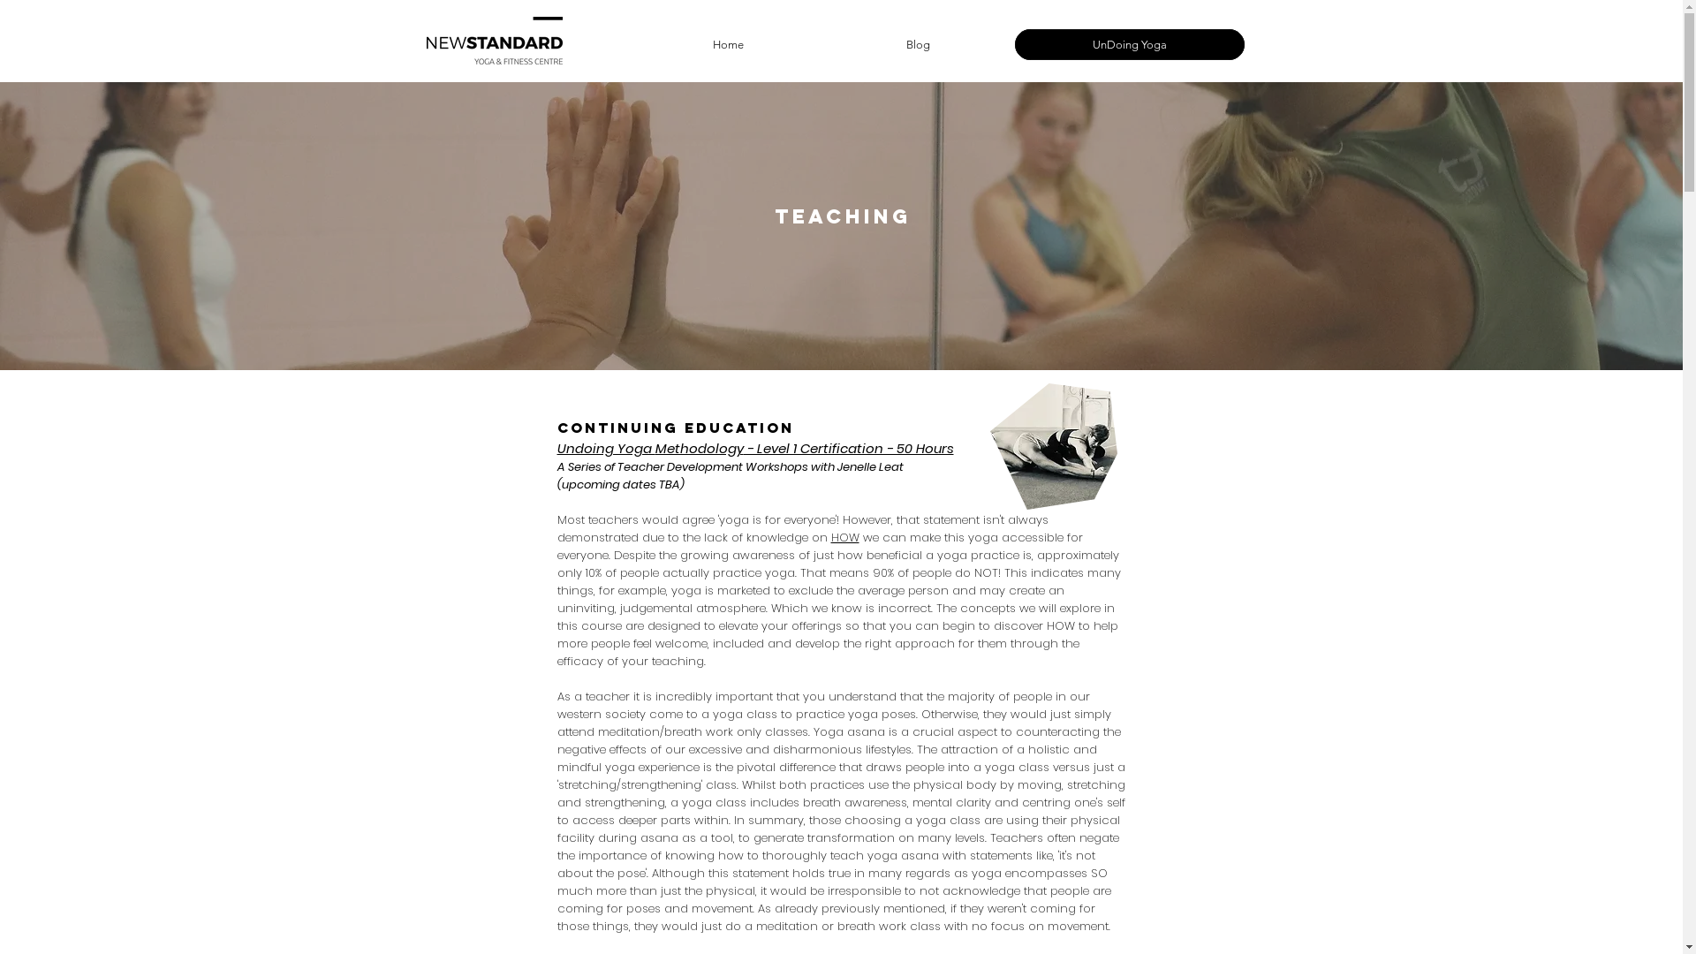 This screenshot has height=954, width=1696. Describe the element at coordinates (728, 44) in the screenshot. I see `Home` at that location.